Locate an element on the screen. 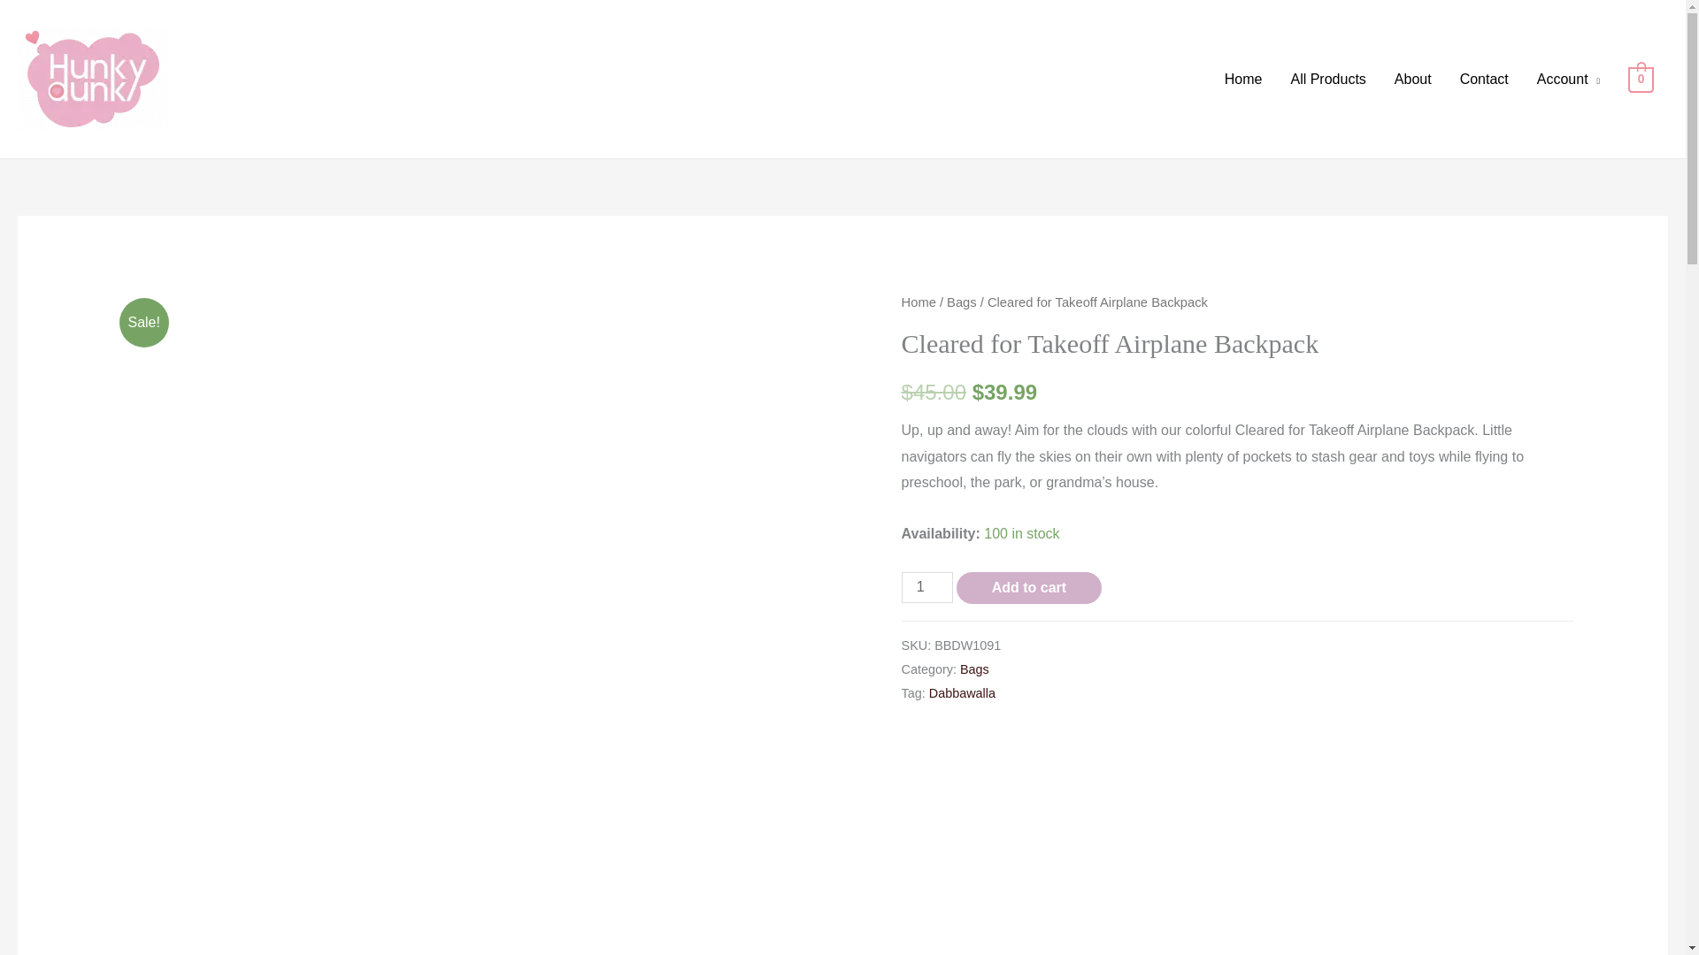 Image resolution: width=1699 pixels, height=955 pixels. Bags is located at coordinates (973, 668).